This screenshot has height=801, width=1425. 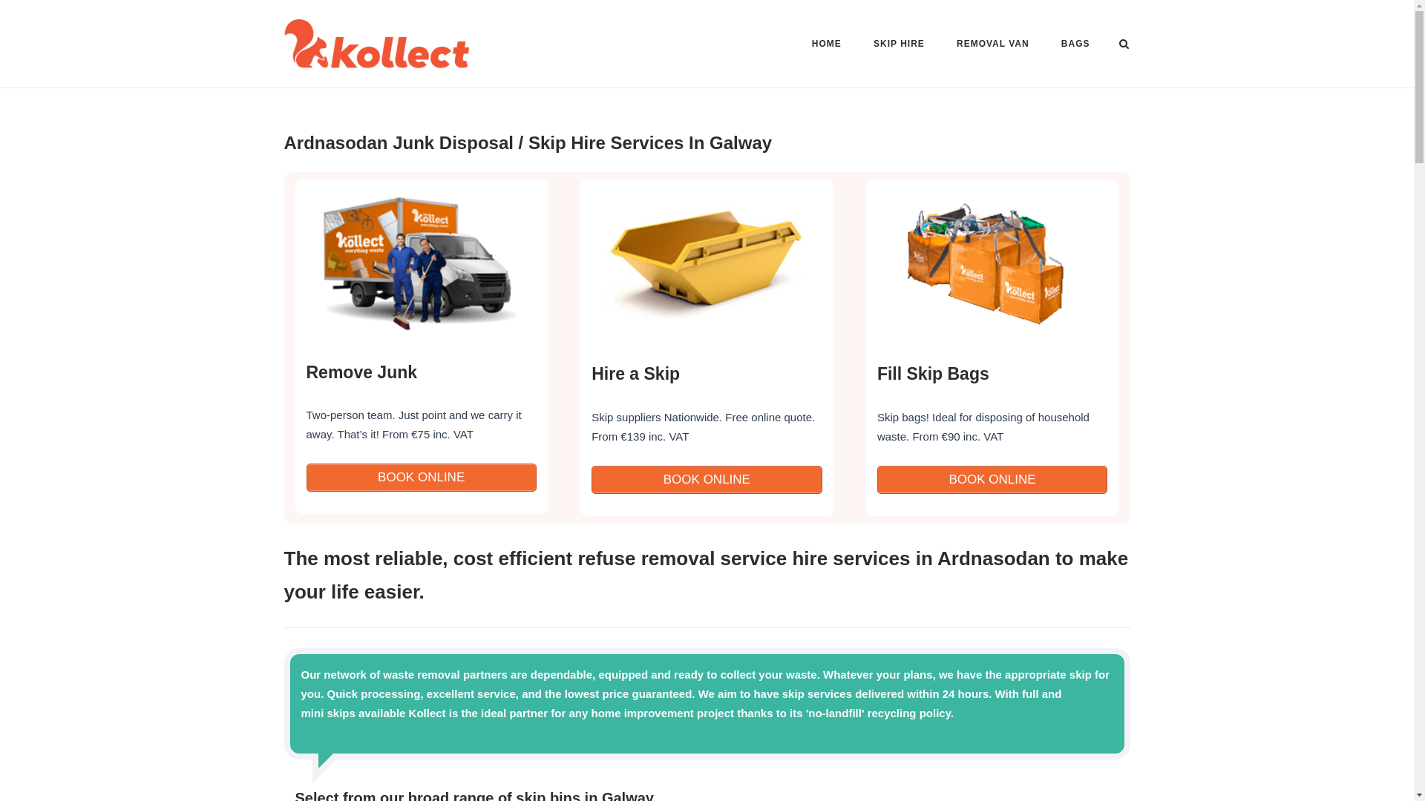 I want to click on REMOVAL VAN, so click(x=992, y=46).